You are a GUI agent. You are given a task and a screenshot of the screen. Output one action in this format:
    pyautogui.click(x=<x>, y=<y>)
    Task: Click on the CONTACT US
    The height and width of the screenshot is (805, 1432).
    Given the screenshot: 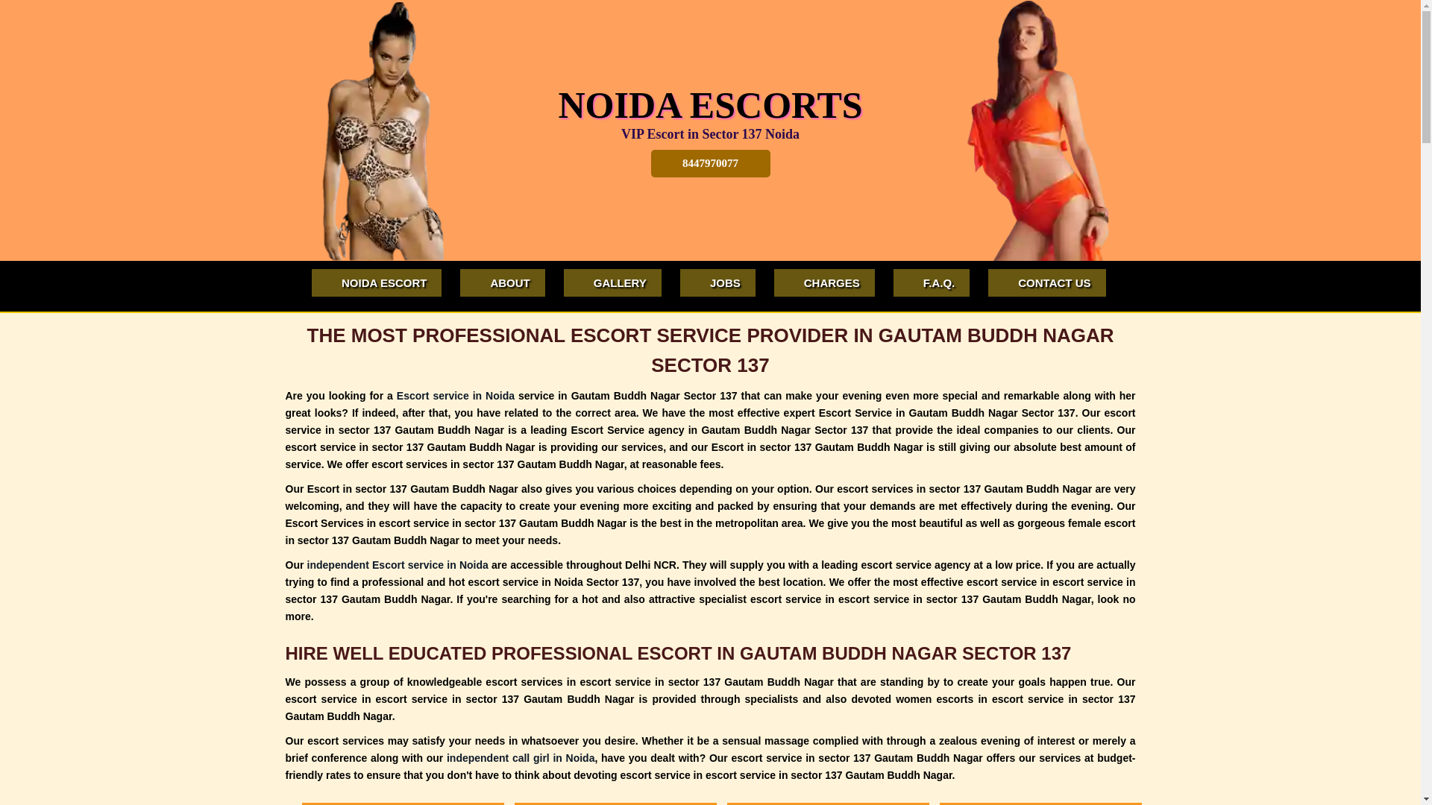 What is the action you would take?
    pyautogui.click(x=1047, y=283)
    